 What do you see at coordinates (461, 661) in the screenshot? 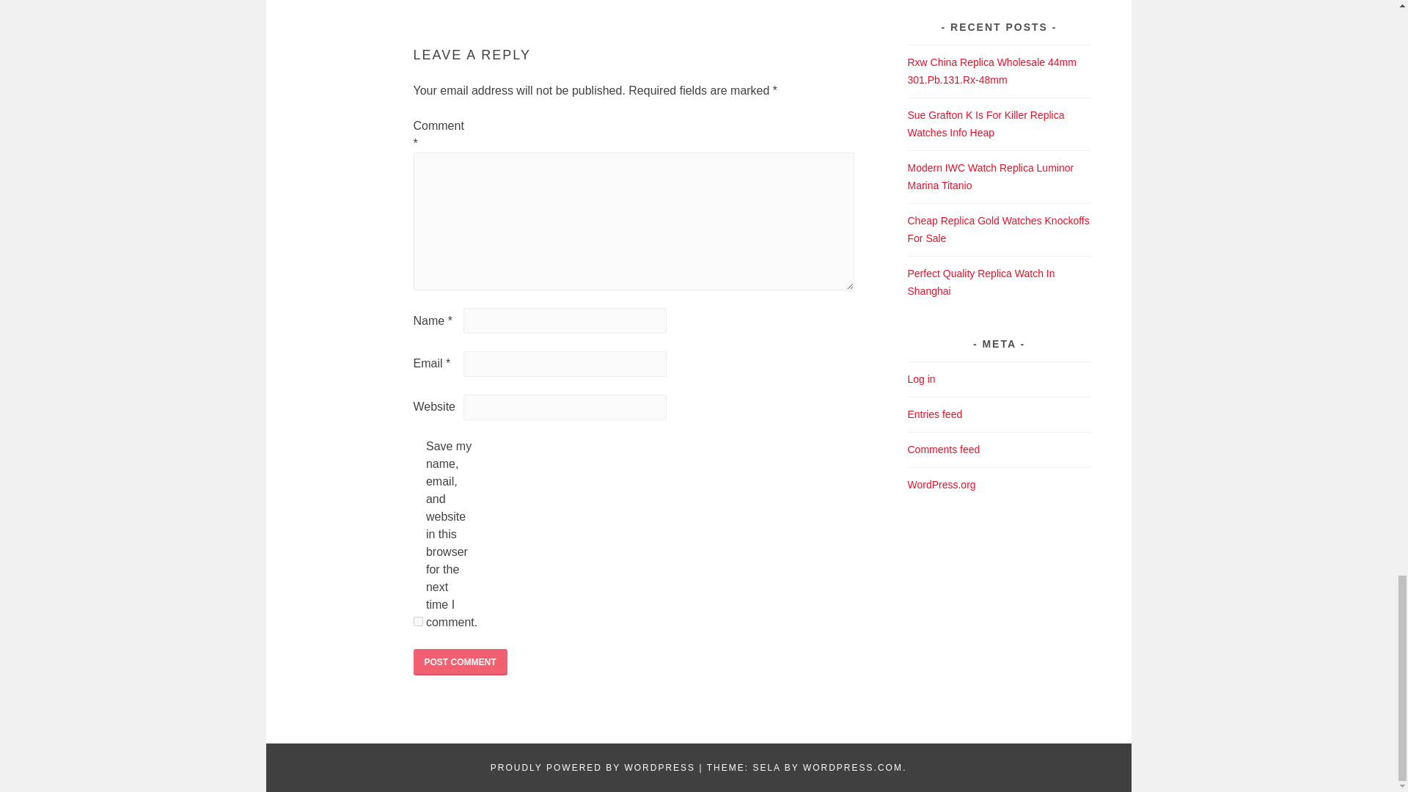
I see `Post Comment` at bounding box center [461, 661].